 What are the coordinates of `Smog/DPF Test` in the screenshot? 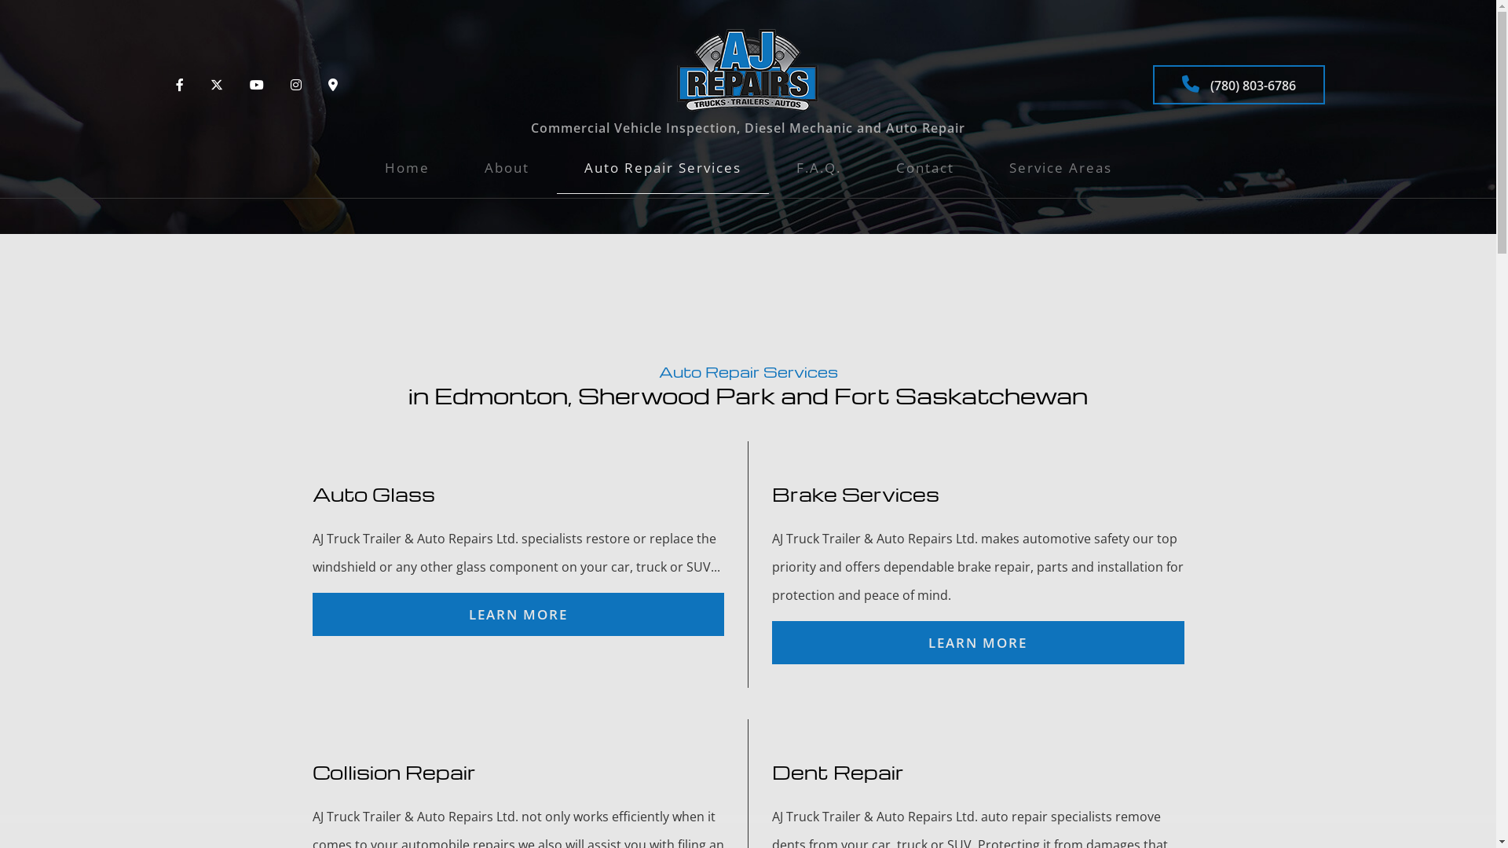 It's located at (662, 499).